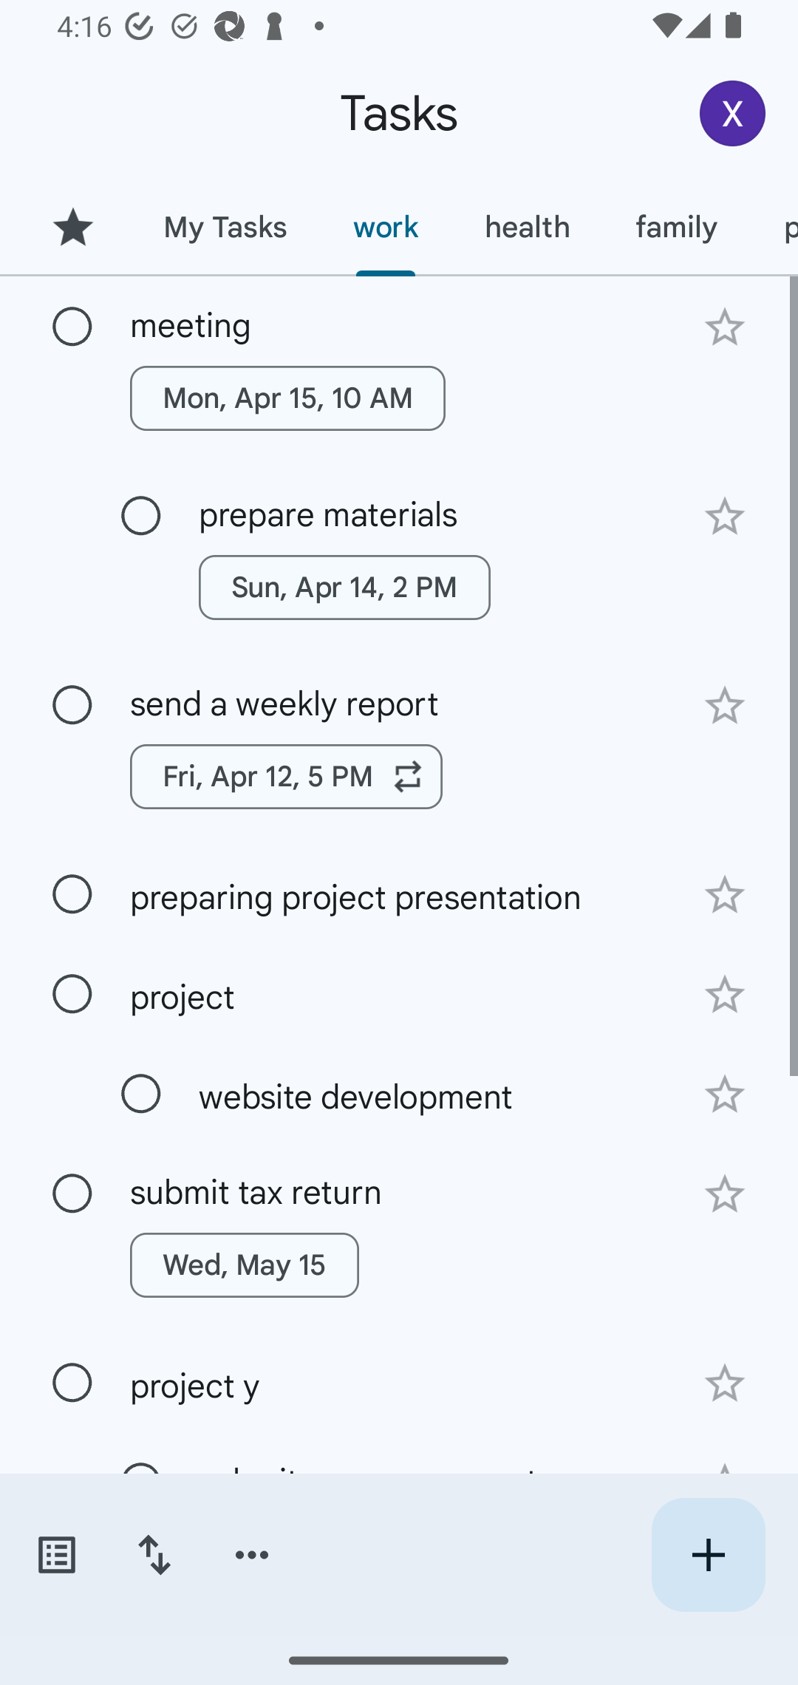  Describe the element at coordinates (141, 516) in the screenshot. I see `Mark as complete` at that location.